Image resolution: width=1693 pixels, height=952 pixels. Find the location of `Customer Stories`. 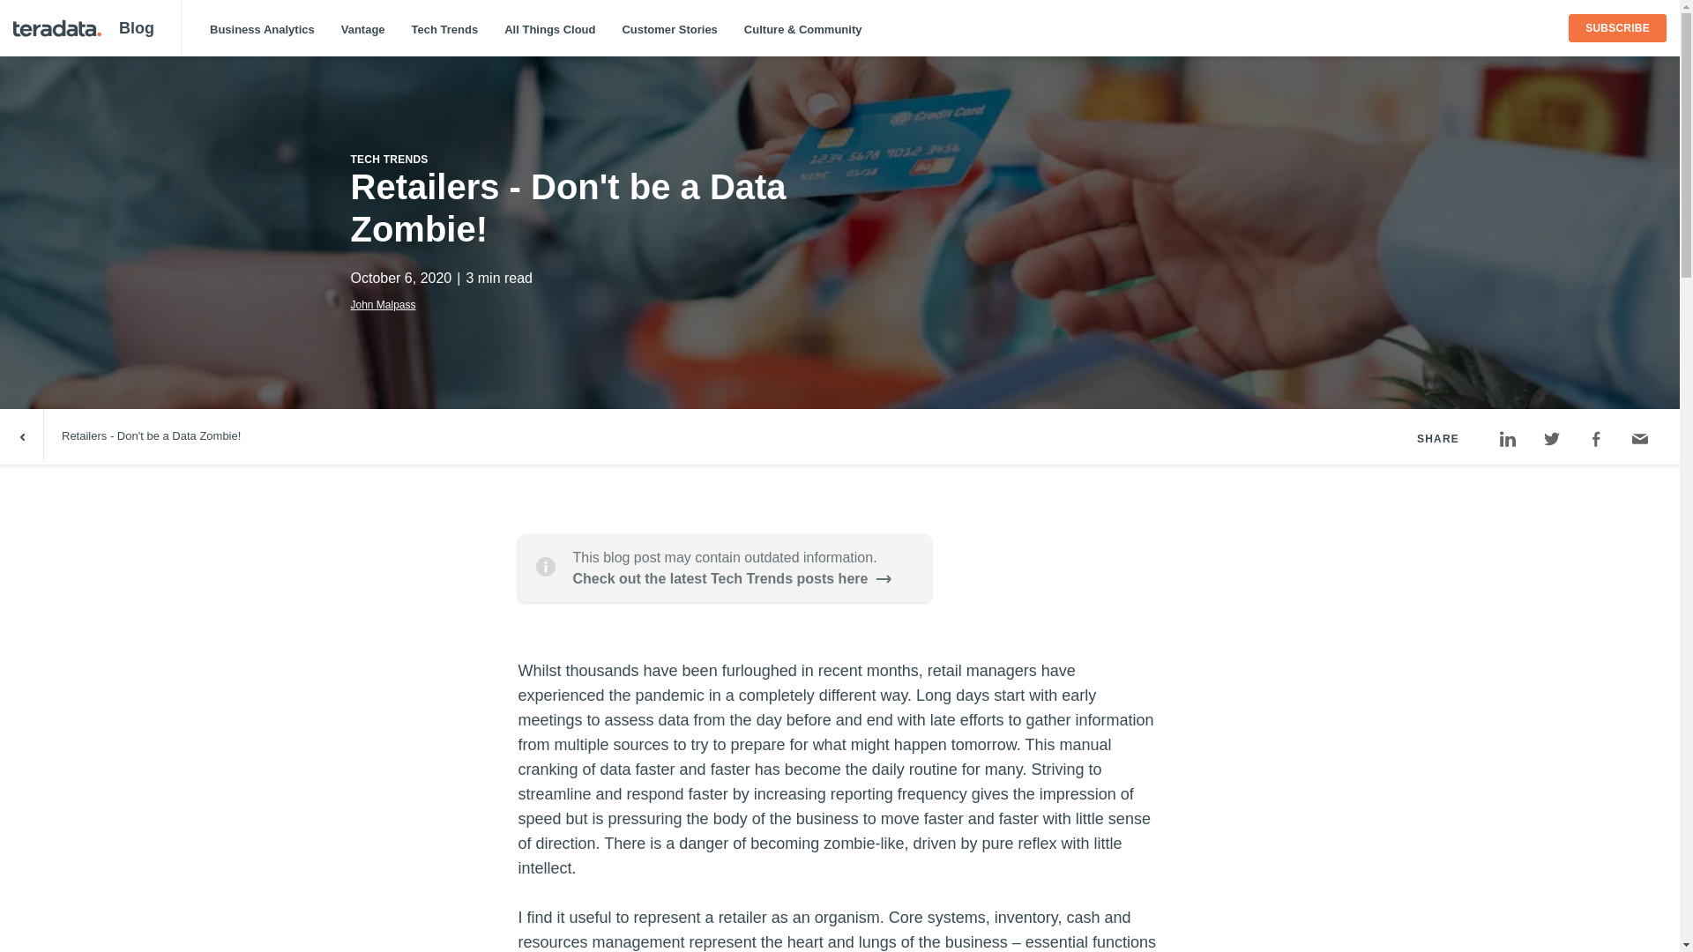

Customer Stories is located at coordinates (668, 29).